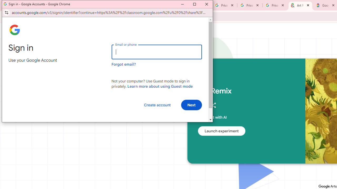 This screenshot has height=189, width=337. I want to click on Create account, so click(157, 105).